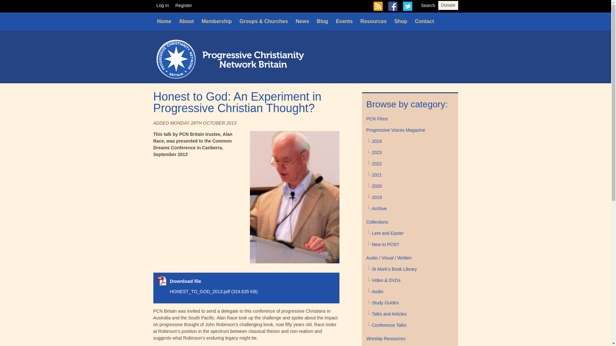 The image size is (616, 346). I want to click on 2020, so click(377, 186).